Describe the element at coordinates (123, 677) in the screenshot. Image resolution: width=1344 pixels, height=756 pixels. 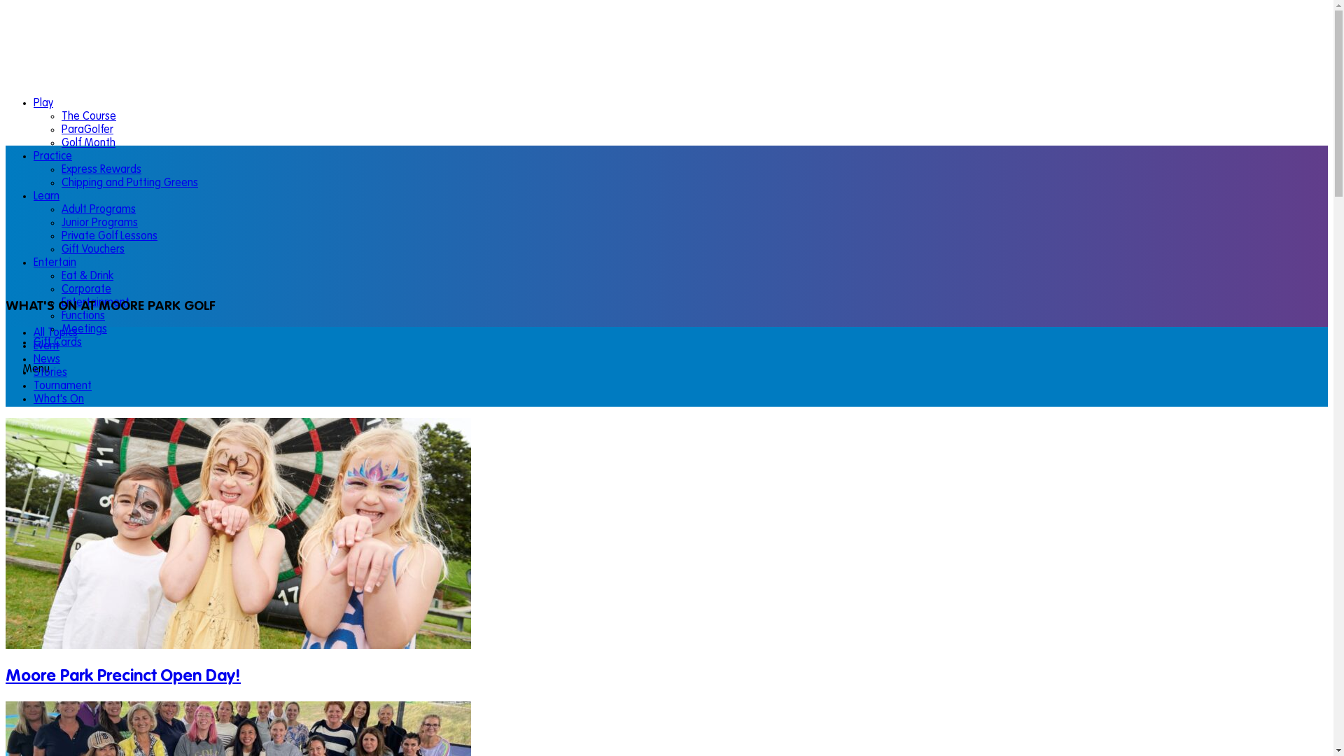
I see `Moore Park Precinct Open Day!` at that location.